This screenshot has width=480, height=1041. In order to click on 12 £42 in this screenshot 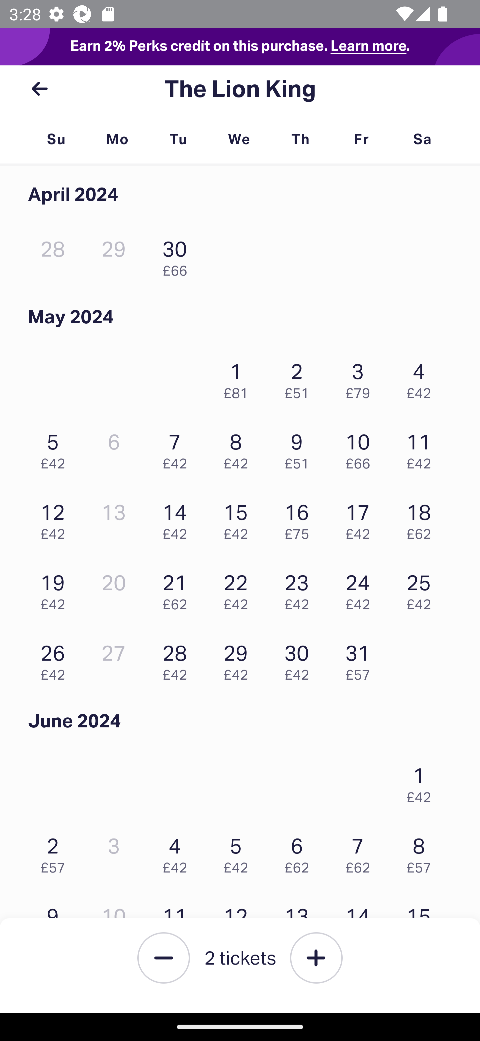, I will do `click(56, 519)`.